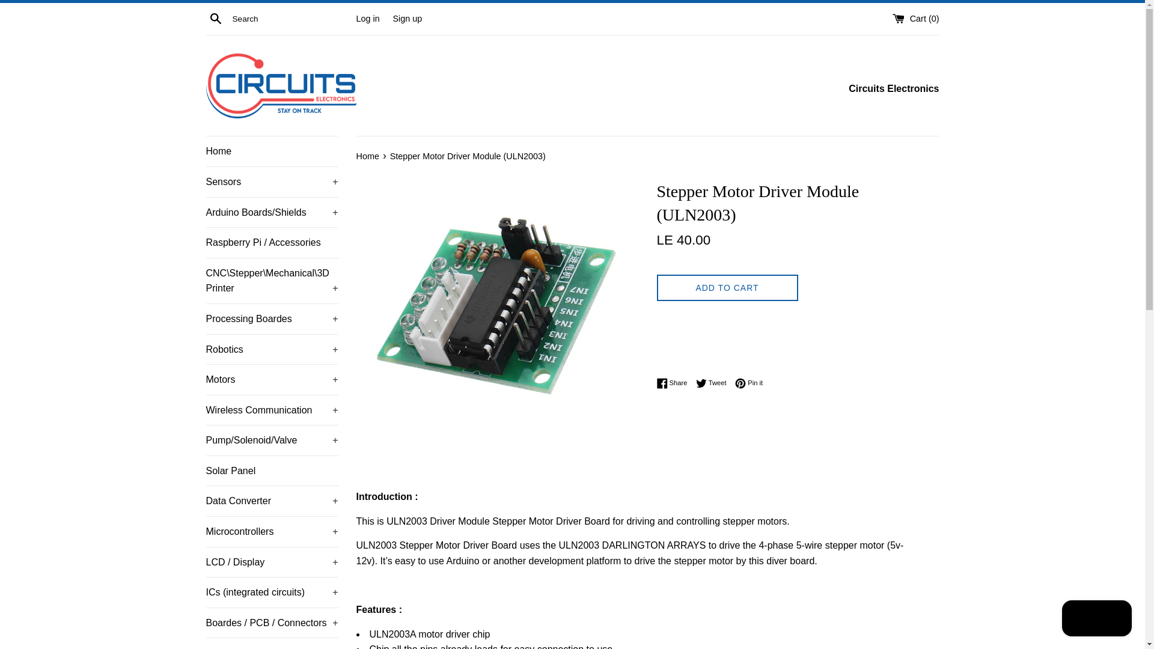 The width and height of the screenshot is (1154, 649). What do you see at coordinates (407, 17) in the screenshot?
I see `Sign up` at bounding box center [407, 17].